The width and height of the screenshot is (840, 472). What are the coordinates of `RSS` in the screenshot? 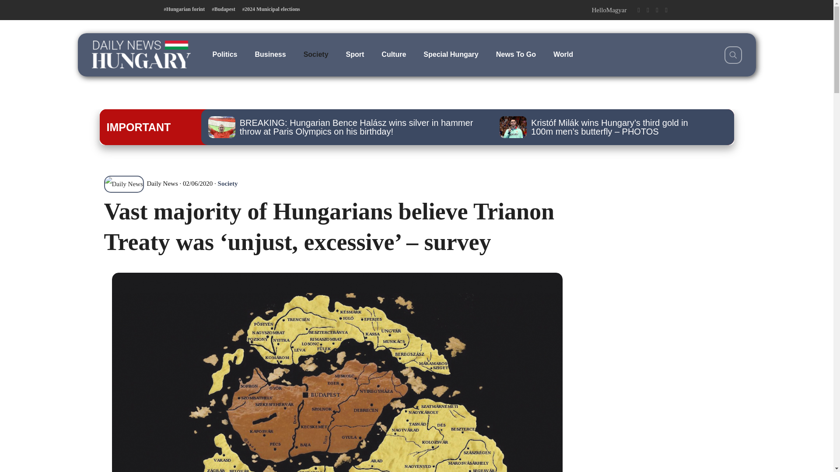 It's located at (666, 10).